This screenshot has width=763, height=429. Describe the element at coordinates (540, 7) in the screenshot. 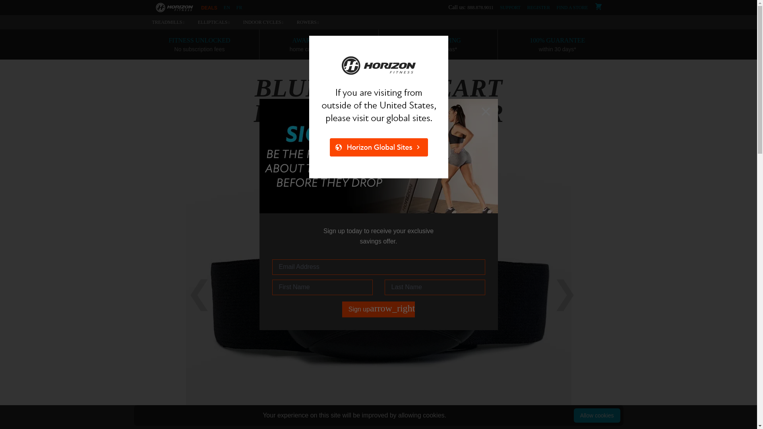

I see `REGISTER` at that location.